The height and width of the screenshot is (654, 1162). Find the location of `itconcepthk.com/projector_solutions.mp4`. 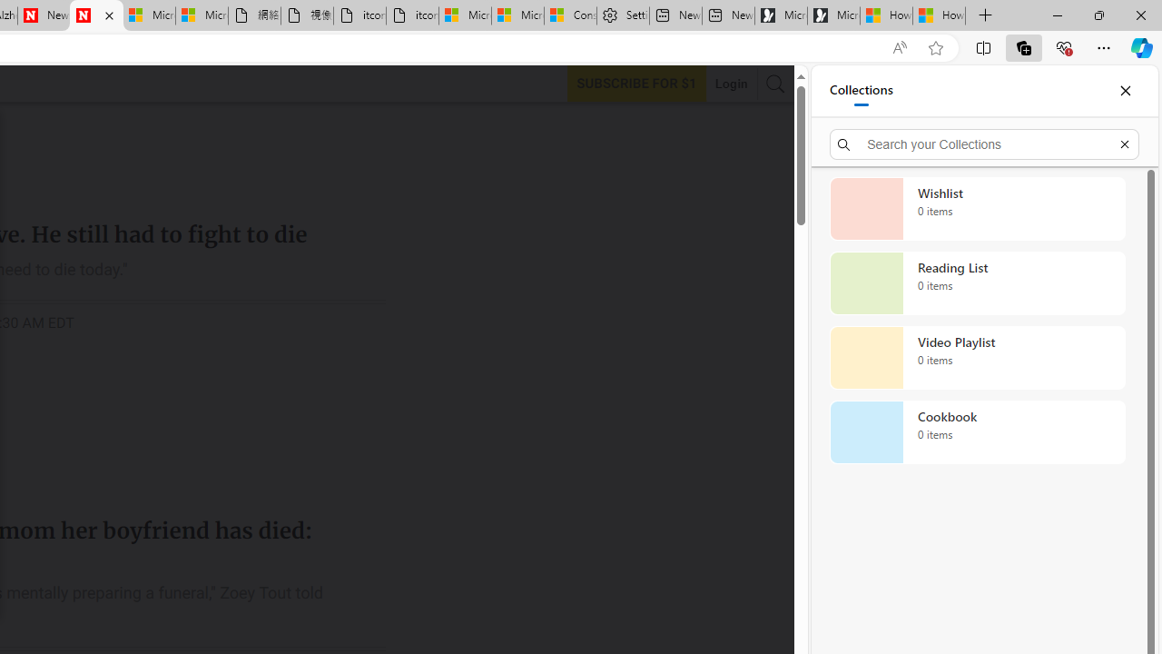

itconcepthk.com/projector_solutions.mp4 is located at coordinates (412, 16).